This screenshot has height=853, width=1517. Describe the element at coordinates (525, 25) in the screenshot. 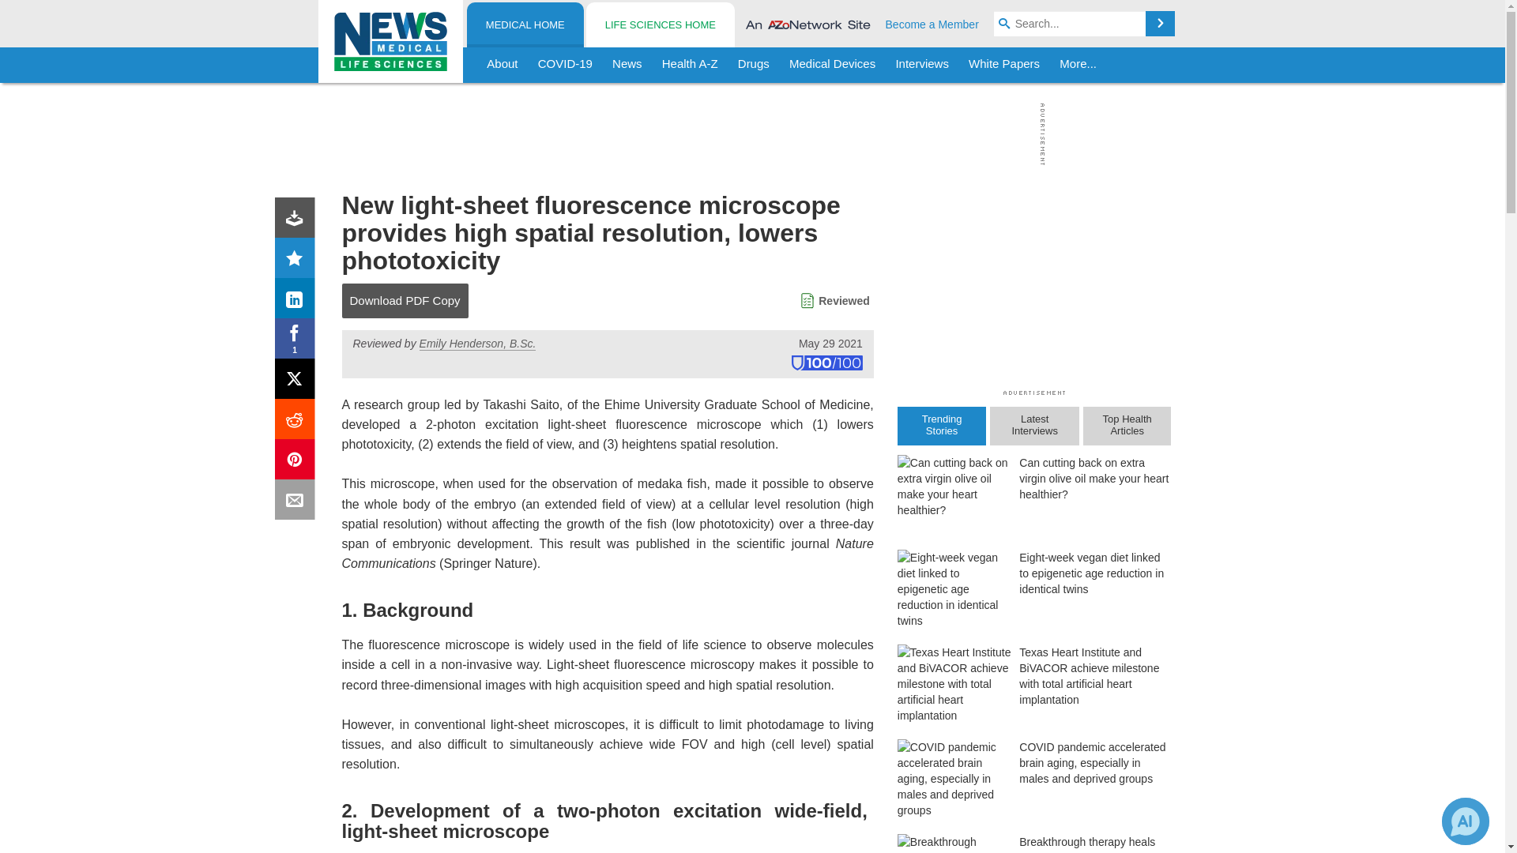

I see `MEDICAL HOME` at that location.